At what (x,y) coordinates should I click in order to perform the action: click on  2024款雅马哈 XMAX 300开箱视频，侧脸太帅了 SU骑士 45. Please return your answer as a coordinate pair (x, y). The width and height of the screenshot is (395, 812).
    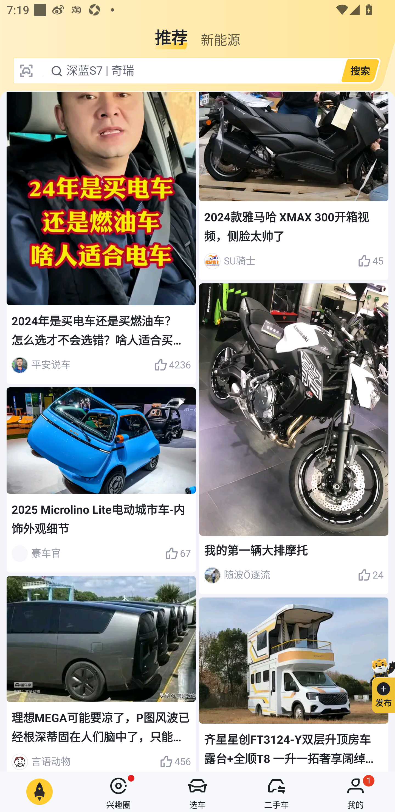
    Looking at the image, I should click on (294, 186).